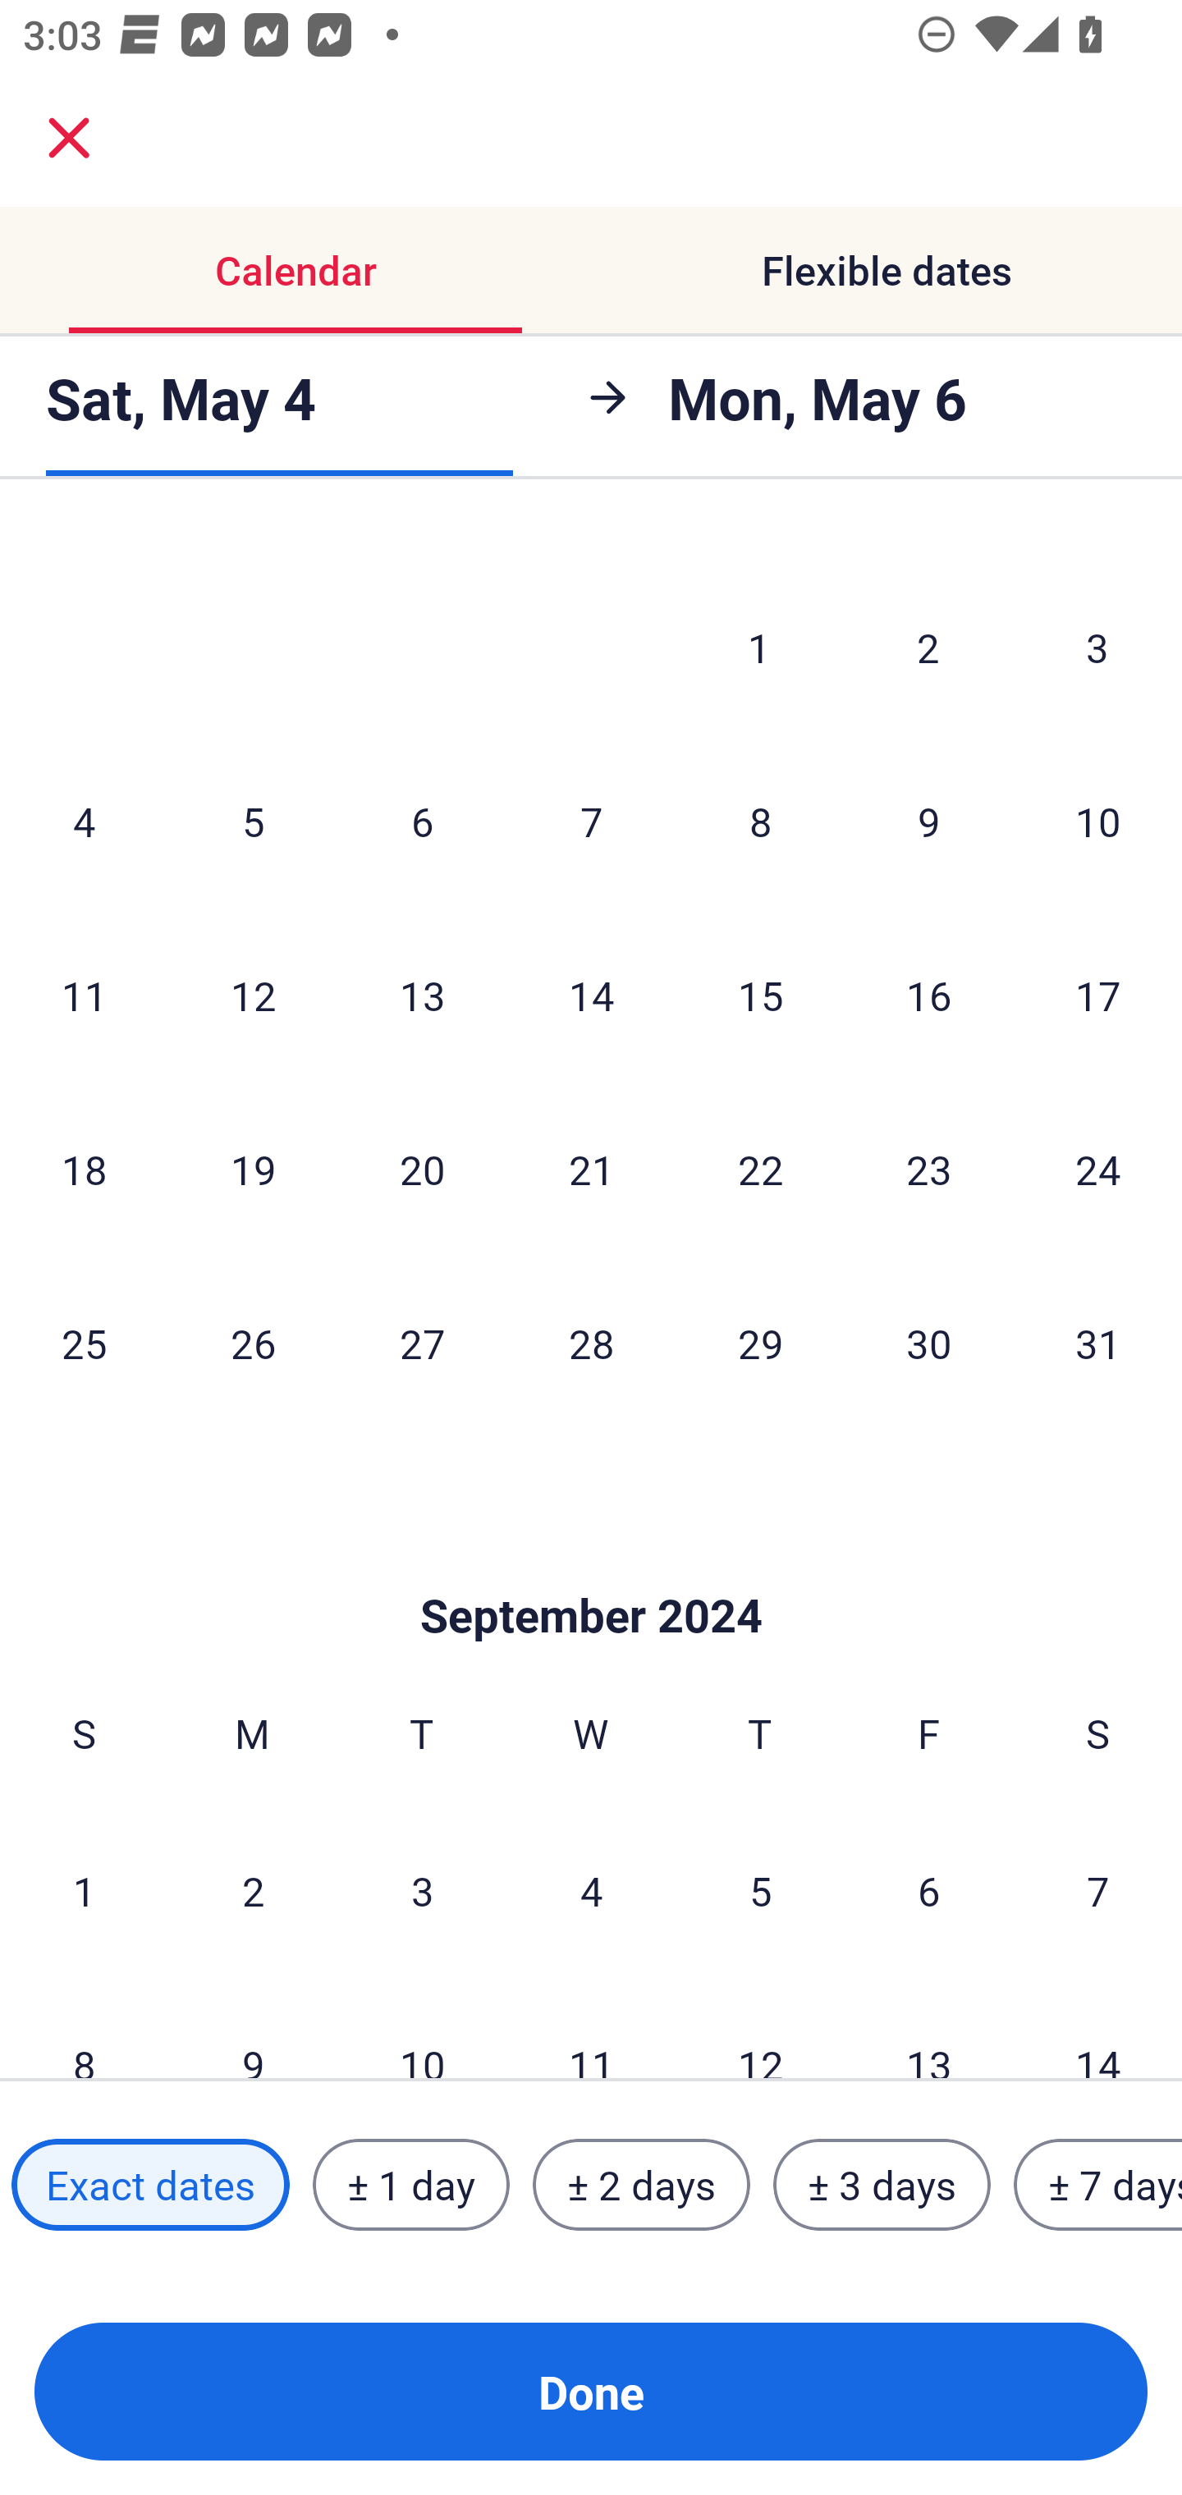 This screenshot has height=2495, width=1182. I want to click on 12 Thursday, September 12, 2024, so click(760, 2029).